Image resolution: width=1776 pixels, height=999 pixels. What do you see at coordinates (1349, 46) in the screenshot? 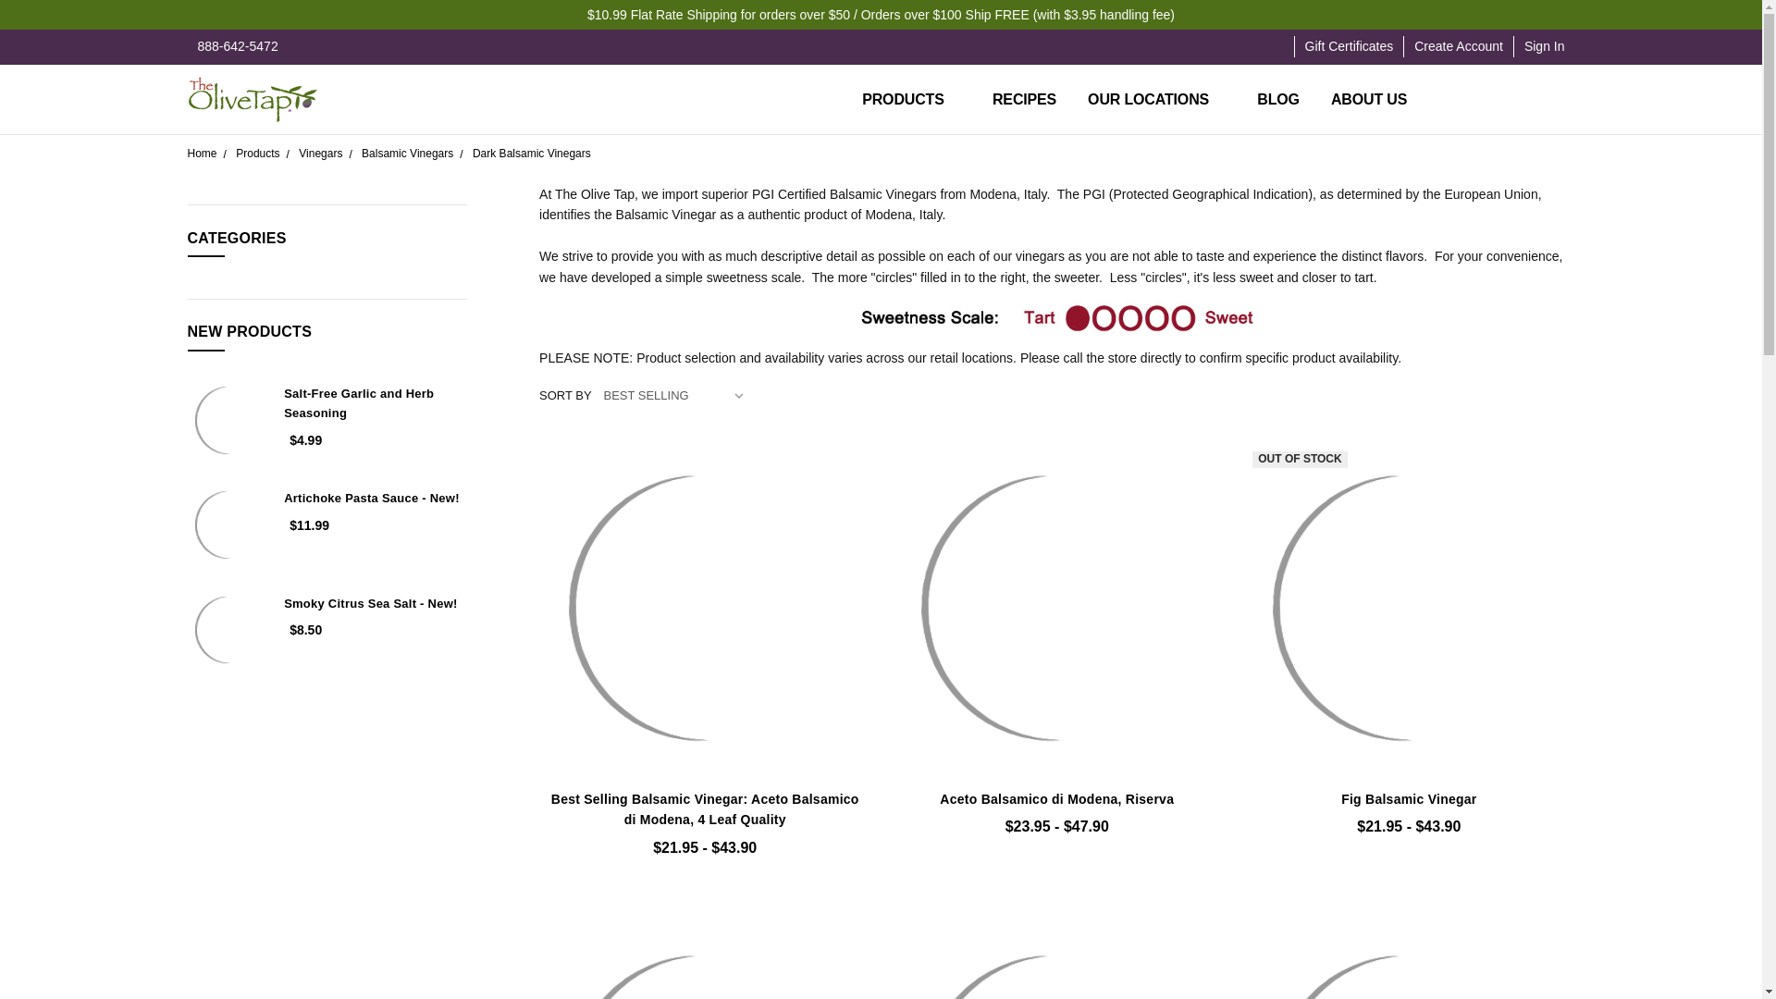
I see `Gift Certificates` at bounding box center [1349, 46].